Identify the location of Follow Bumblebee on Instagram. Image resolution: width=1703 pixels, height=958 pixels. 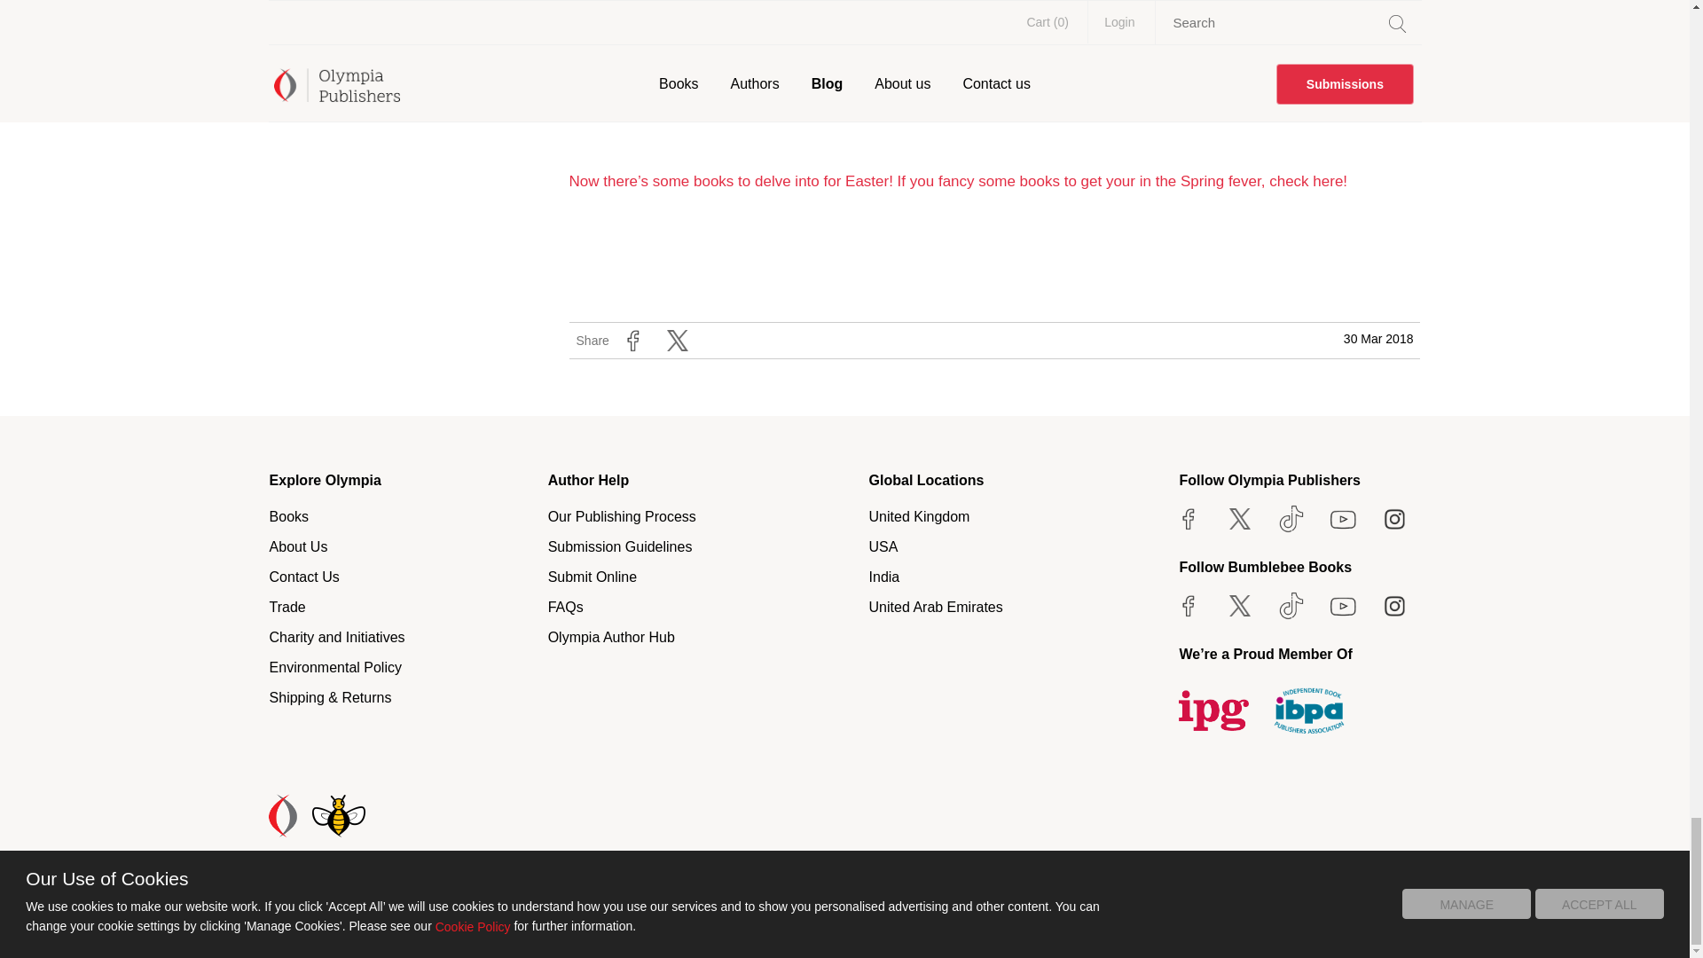
(1394, 605).